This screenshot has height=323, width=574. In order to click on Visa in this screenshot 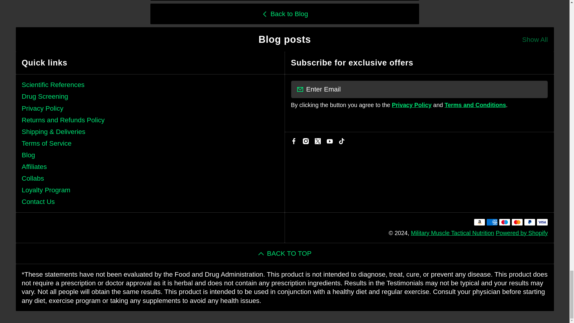, I will do `click(542, 222)`.